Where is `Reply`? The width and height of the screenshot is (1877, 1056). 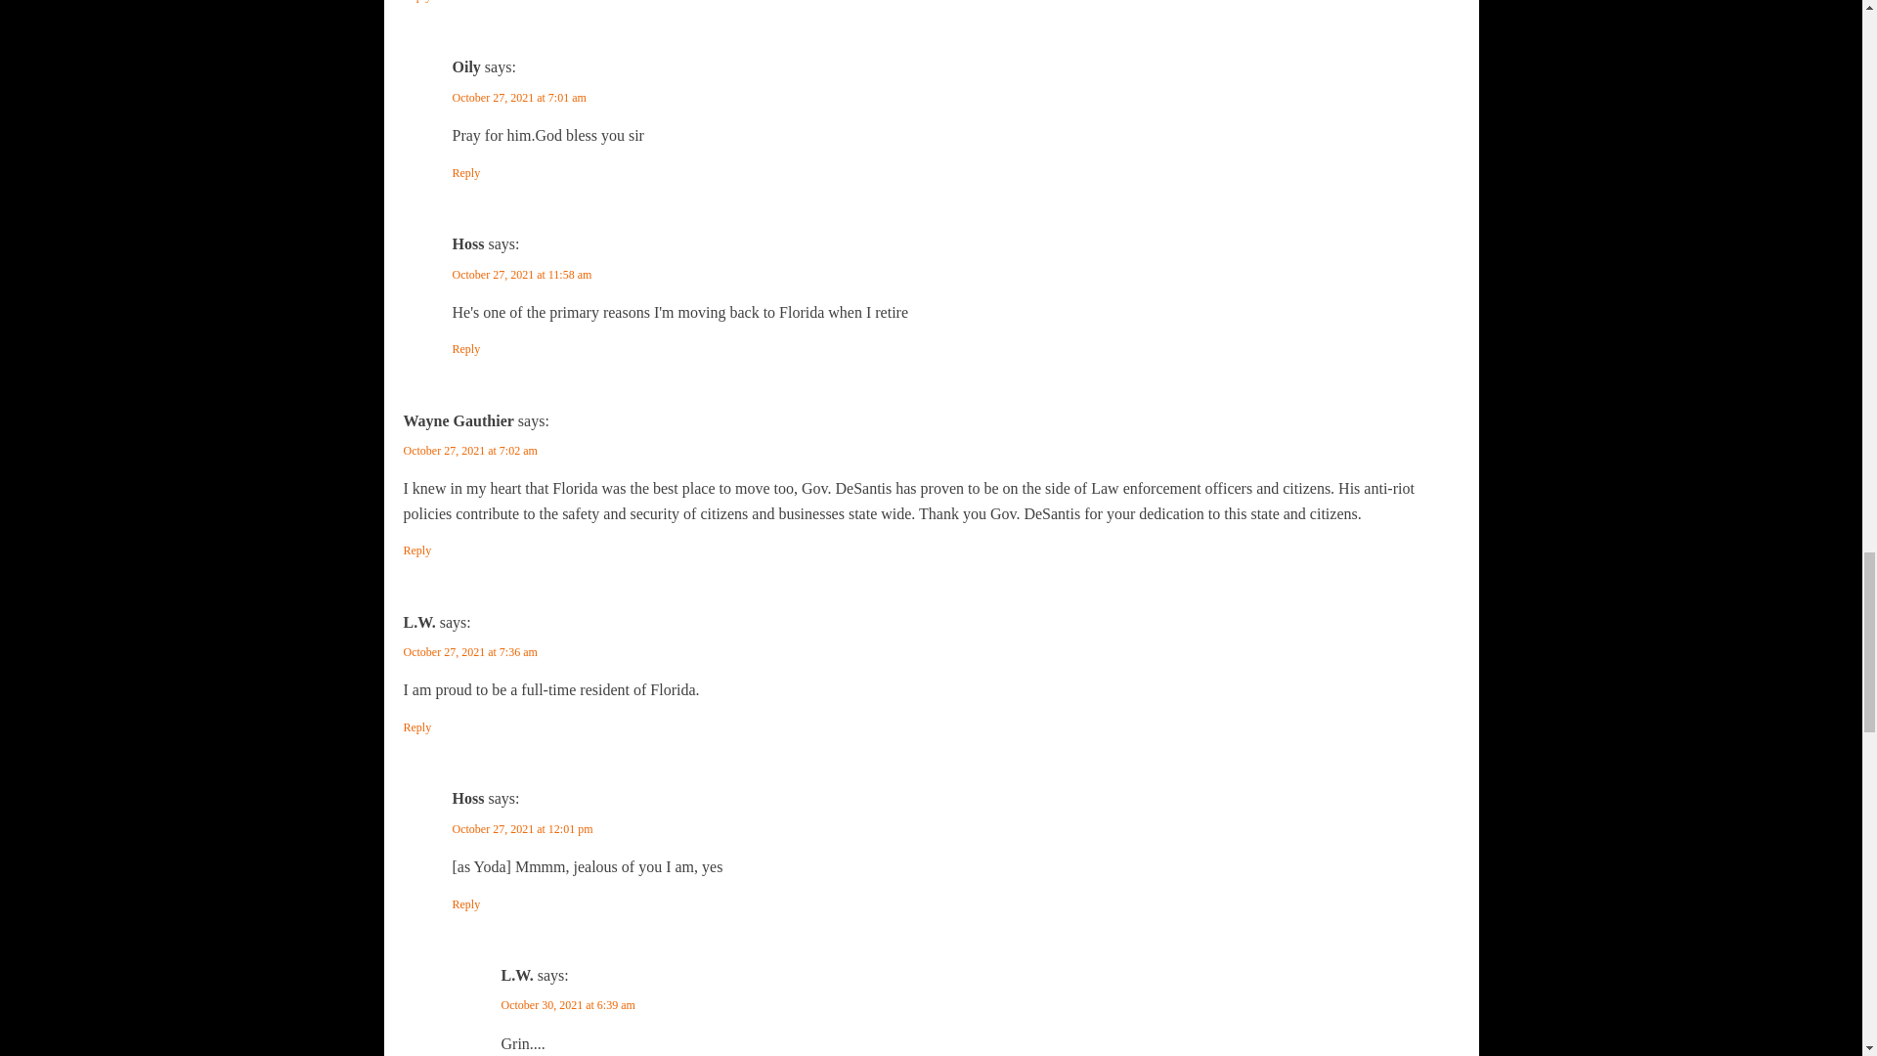
Reply is located at coordinates (465, 904).